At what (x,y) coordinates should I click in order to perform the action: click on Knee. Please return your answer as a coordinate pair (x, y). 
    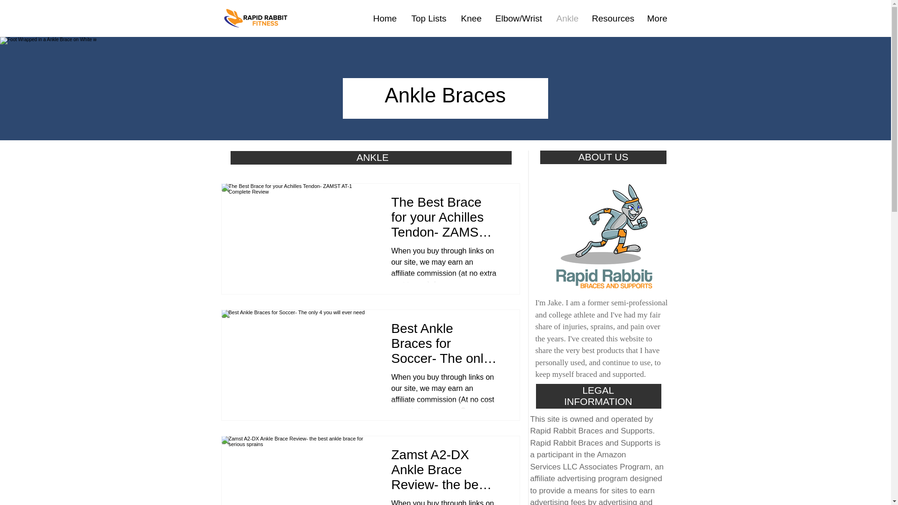
    Looking at the image, I should click on (471, 18).